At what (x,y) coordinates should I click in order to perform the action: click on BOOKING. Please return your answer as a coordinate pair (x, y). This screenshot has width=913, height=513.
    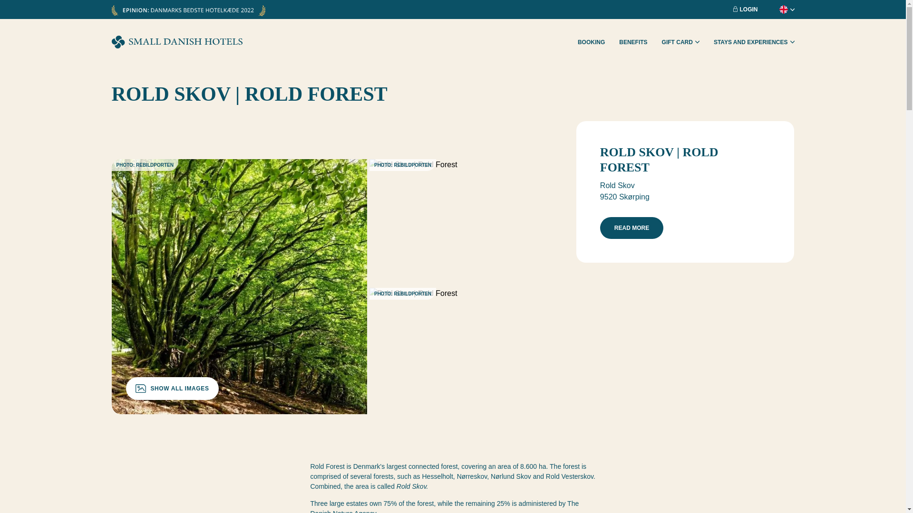
    Looking at the image, I should click on (591, 42).